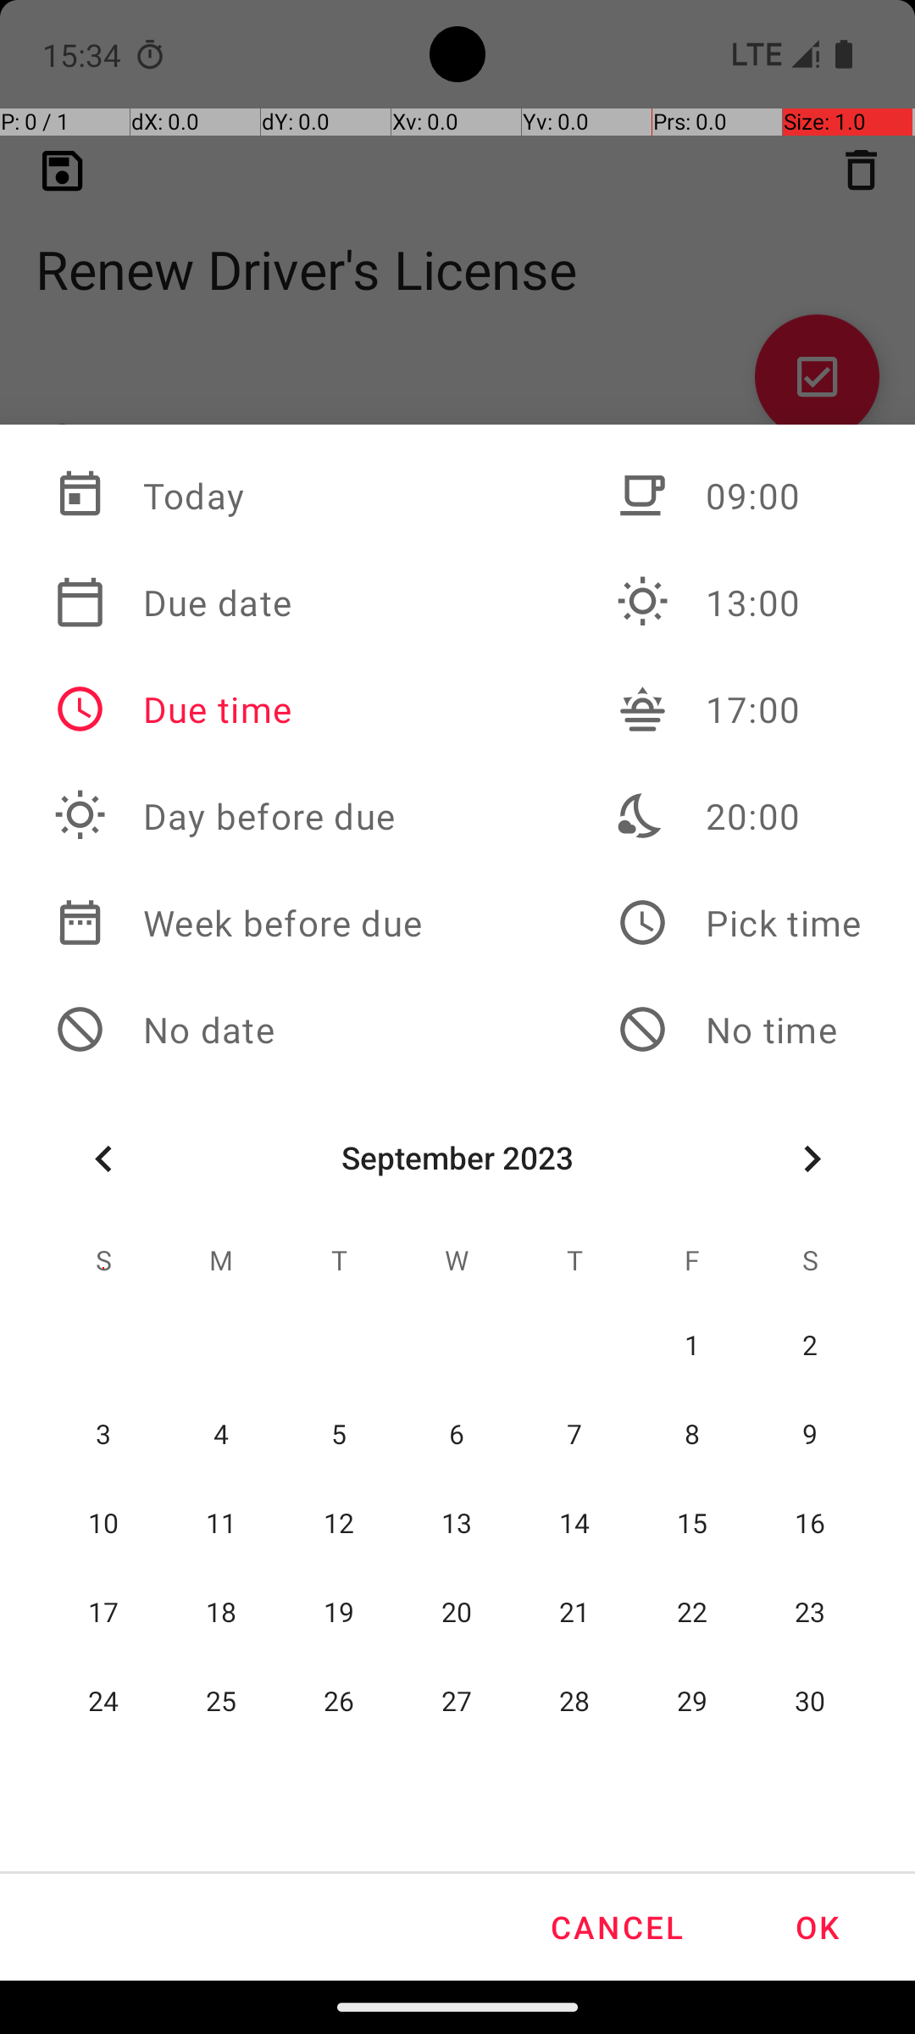 The image size is (915, 2034). Describe the element at coordinates (238, 816) in the screenshot. I see `Day before due` at that location.